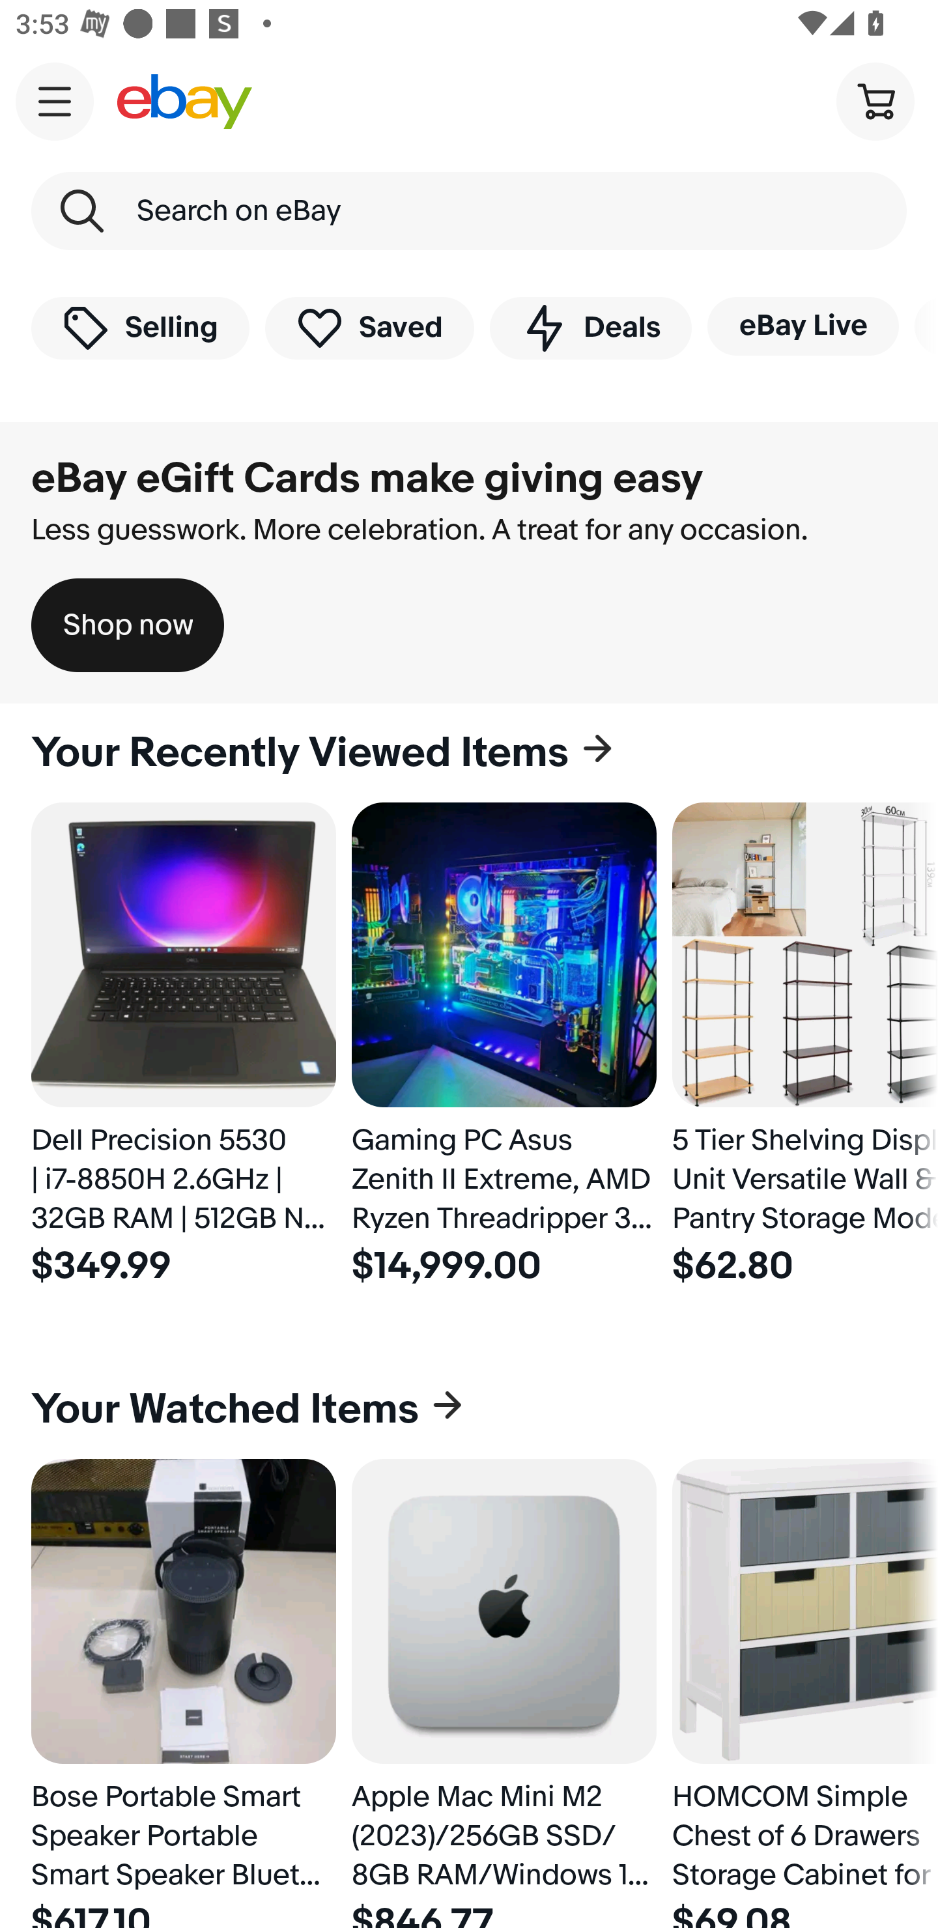  I want to click on Search on eBay Search Keyword Search on eBay, so click(469, 211).